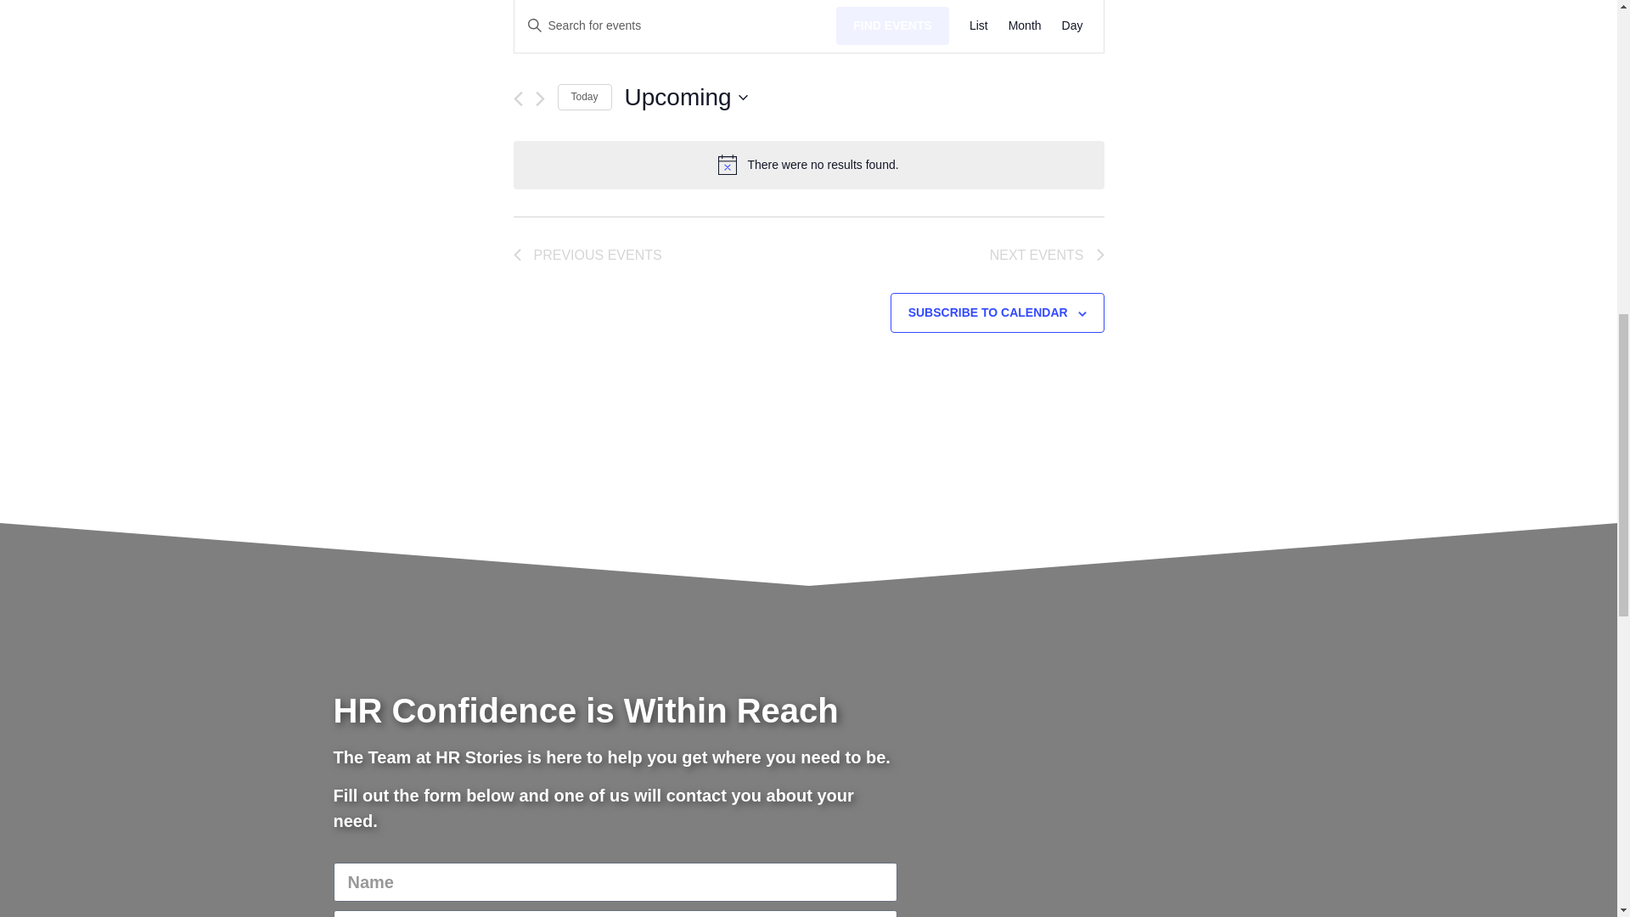 Image resolution: width=1630 pixels, height=917 pixels. What do you see at coordinates (987, 312) in the screenshot?
I see `SUBSCRIBE TO CALENDAR` at bounding box center [987, 312].